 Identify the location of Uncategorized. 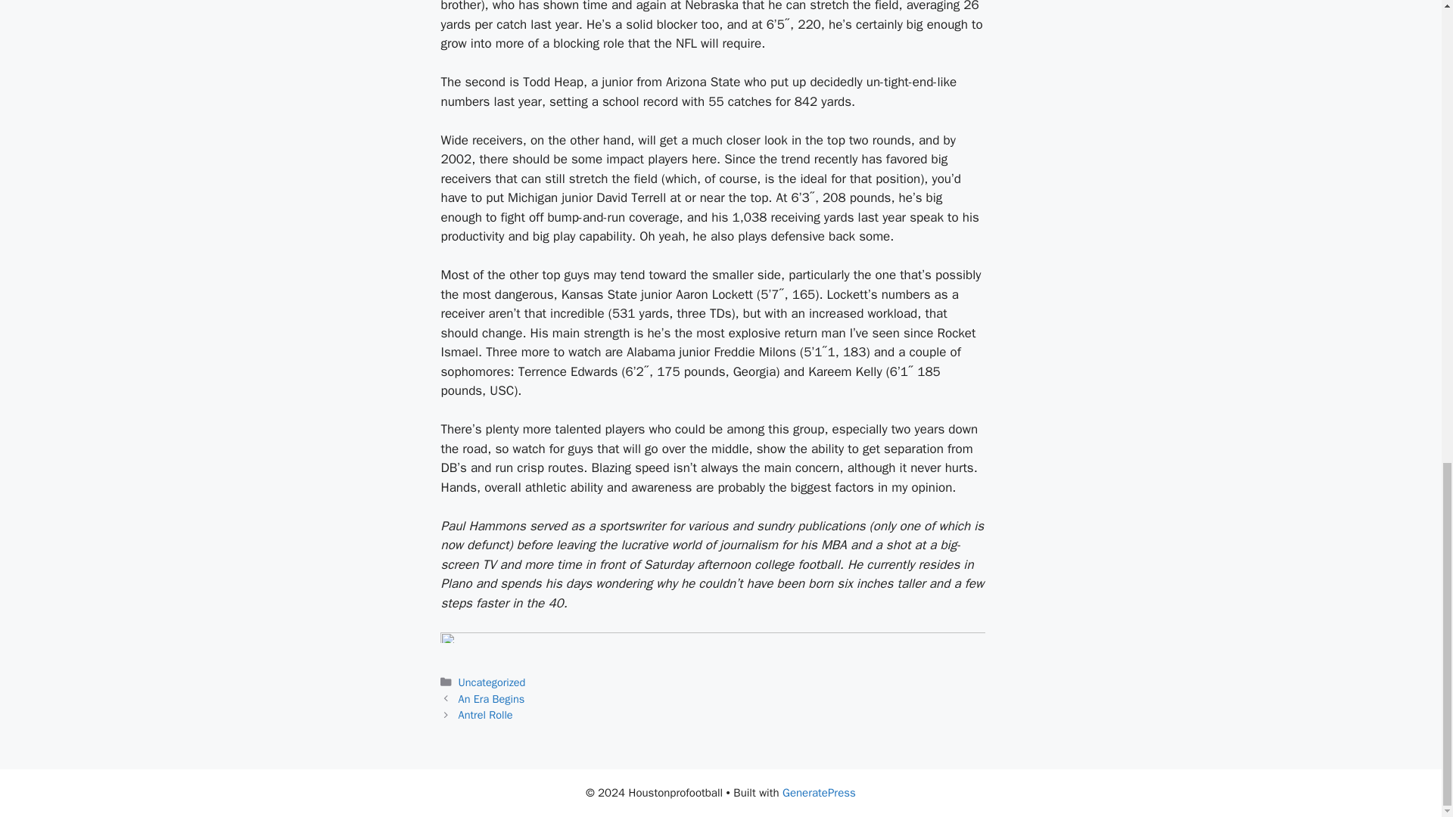
(492, 682).